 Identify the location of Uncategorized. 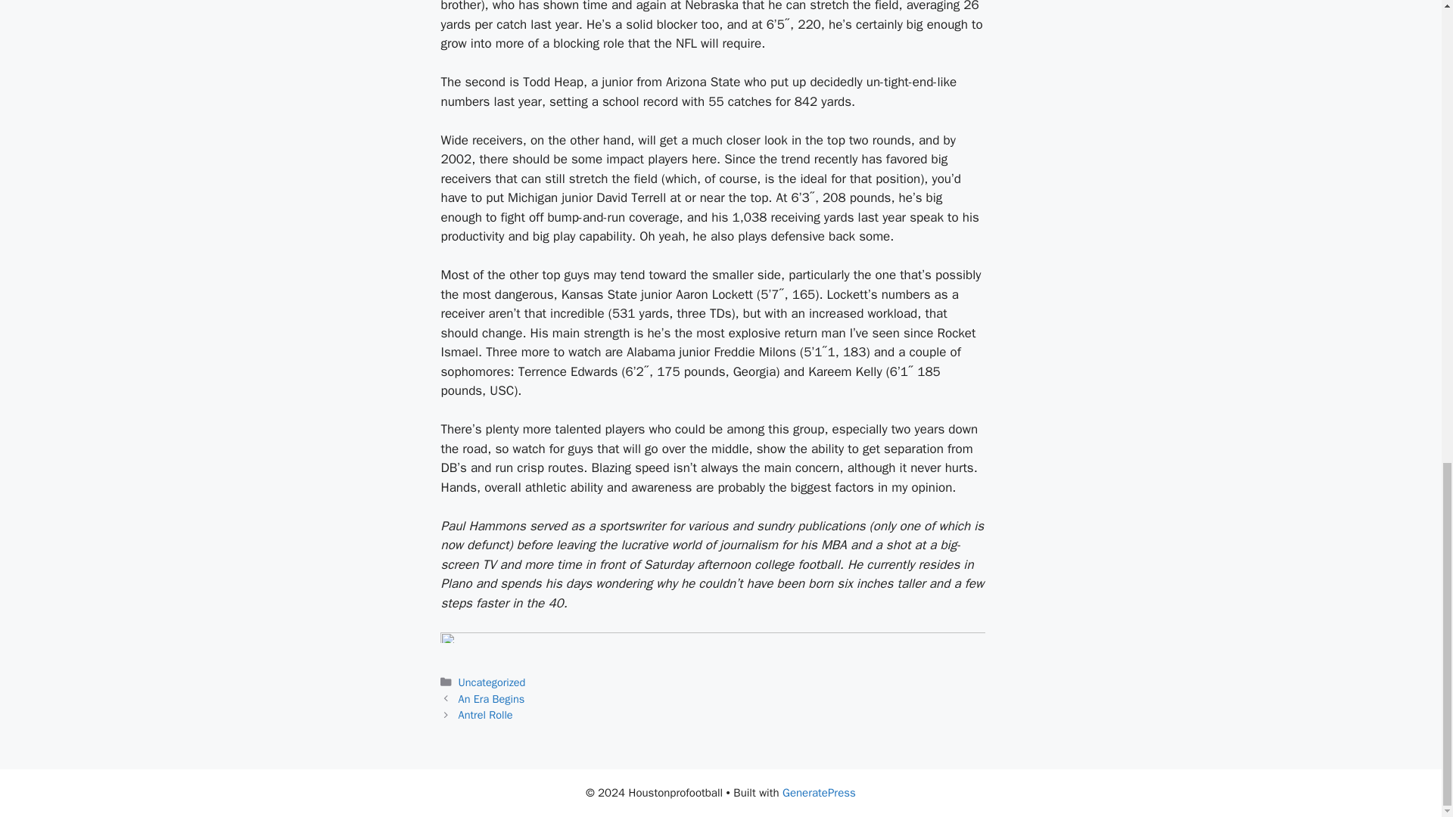
(492, 682).